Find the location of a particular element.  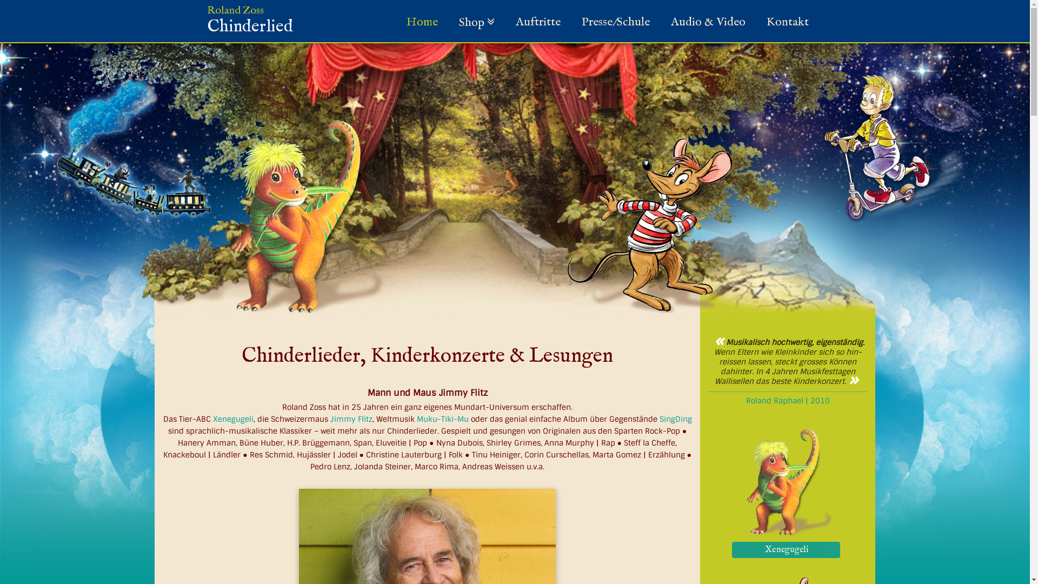

Auftritte is located at coordinates (538, 22).